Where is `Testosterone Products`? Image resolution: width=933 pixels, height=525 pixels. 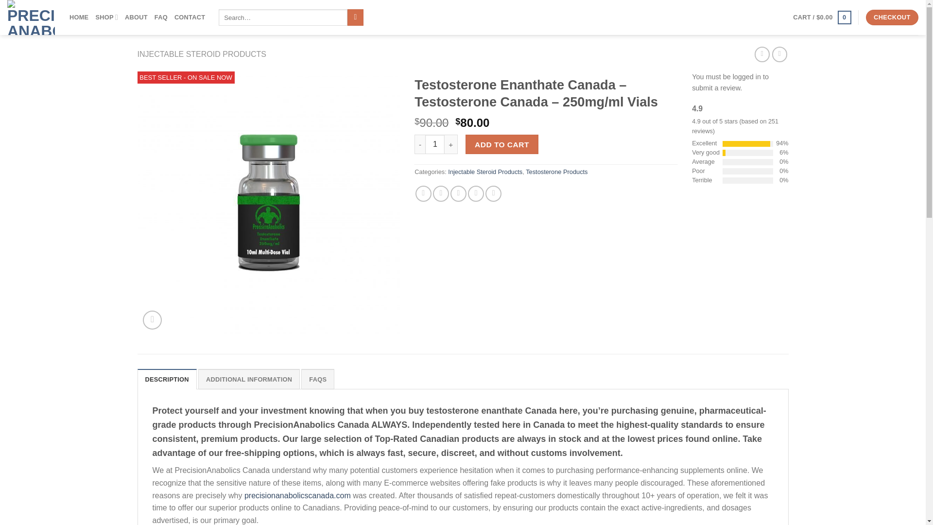 Testosterone Products is located at coordinates (557, 171).